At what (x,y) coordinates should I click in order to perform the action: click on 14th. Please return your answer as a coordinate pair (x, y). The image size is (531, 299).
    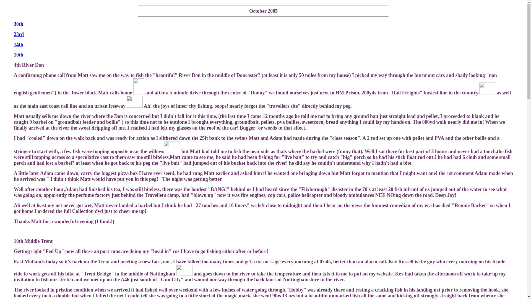
    Looking at the image, I should click on (18, 44).